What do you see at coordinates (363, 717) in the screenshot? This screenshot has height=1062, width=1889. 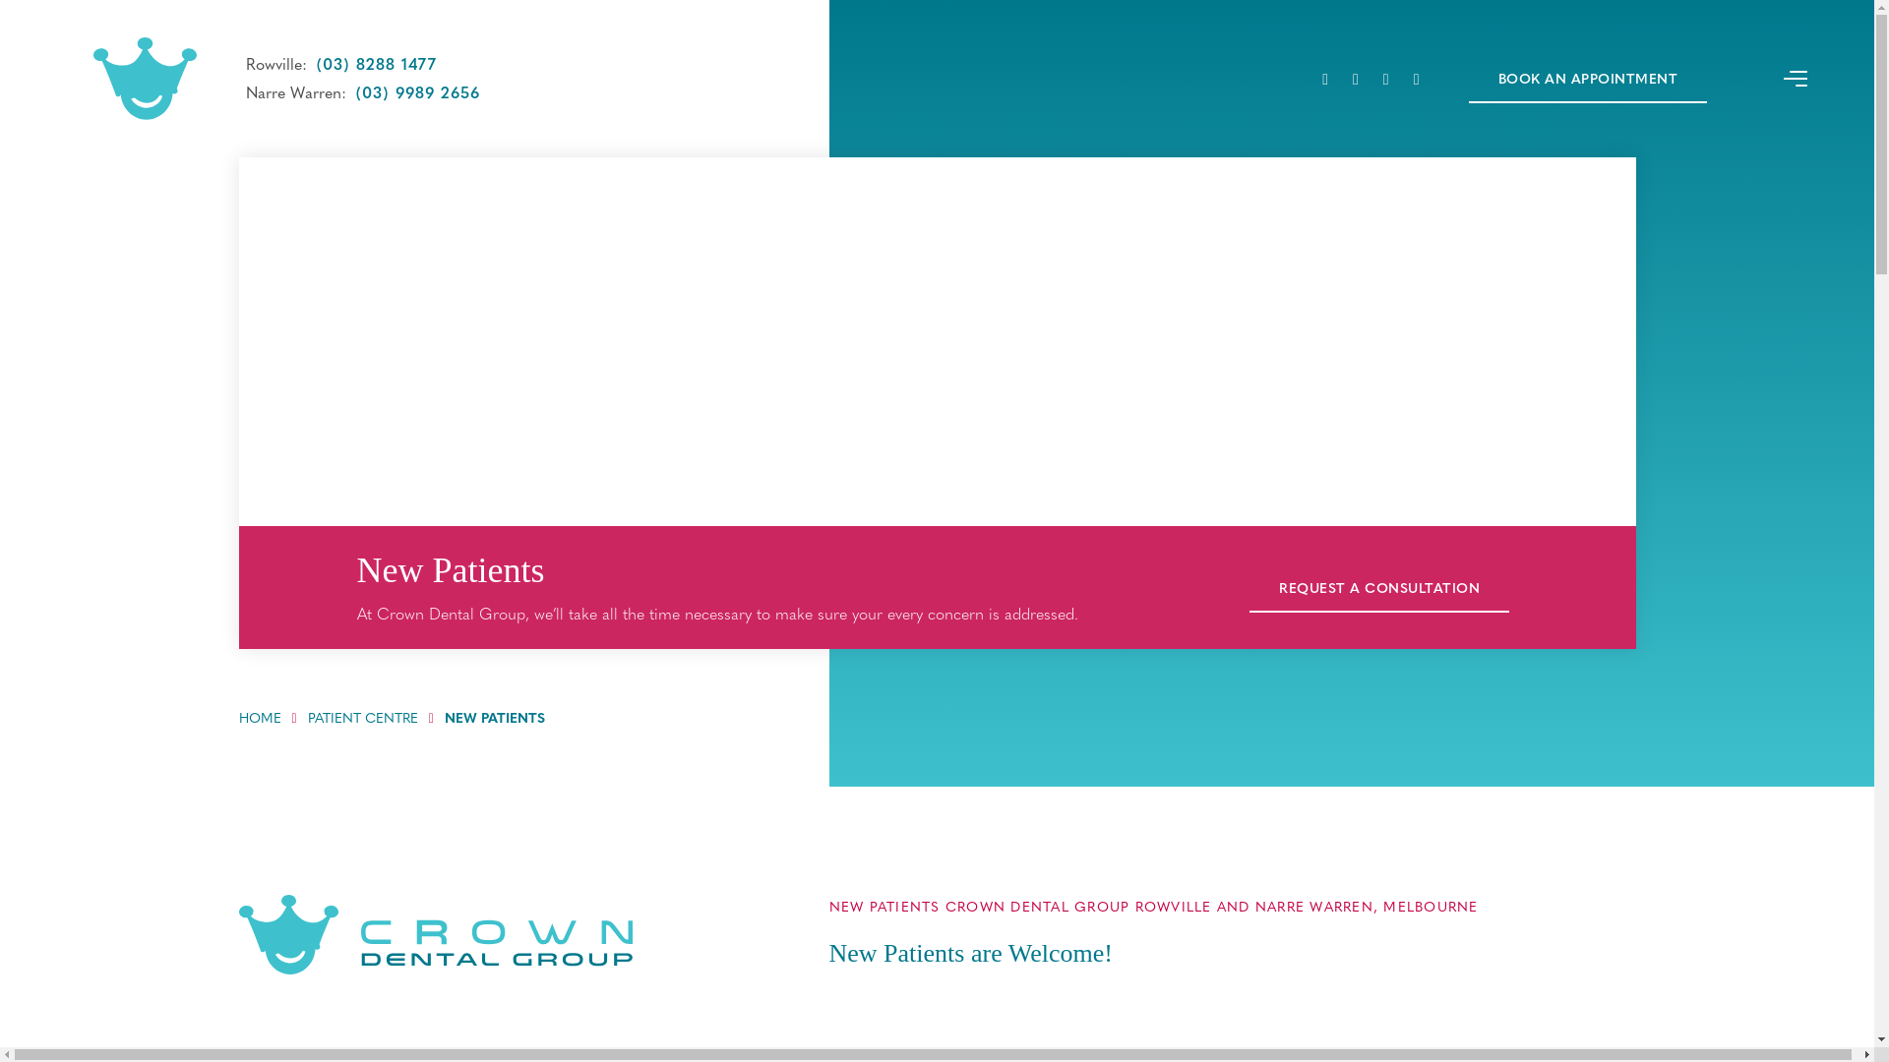 I see `PATIENT CENTRE` at bounding box center [363, 717].